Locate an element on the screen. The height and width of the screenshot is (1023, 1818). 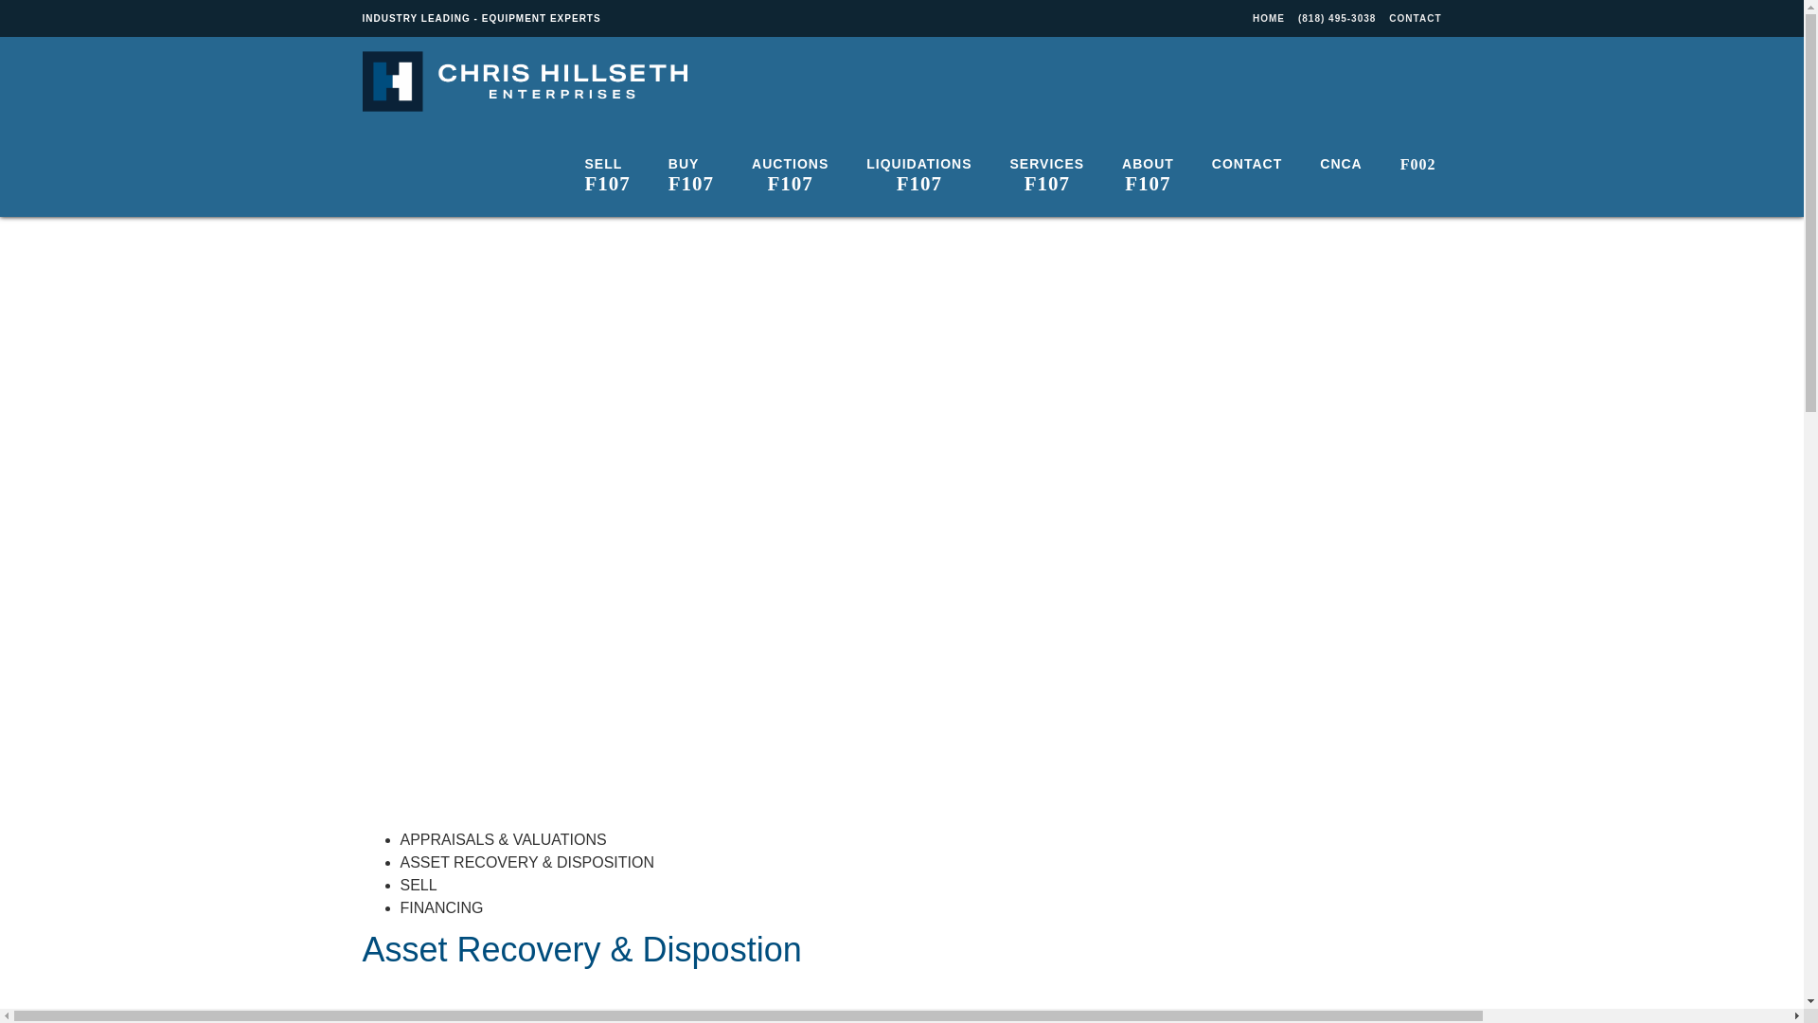
BUY is located at coordinates (690, 170).